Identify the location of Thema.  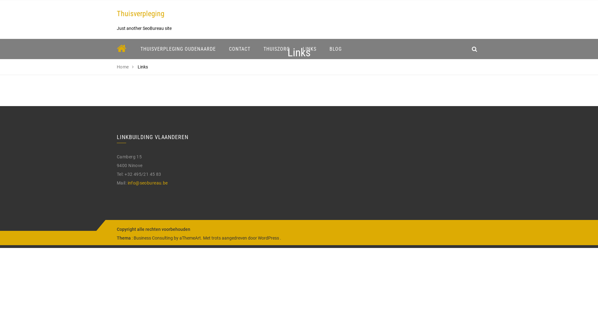
(124, 238).